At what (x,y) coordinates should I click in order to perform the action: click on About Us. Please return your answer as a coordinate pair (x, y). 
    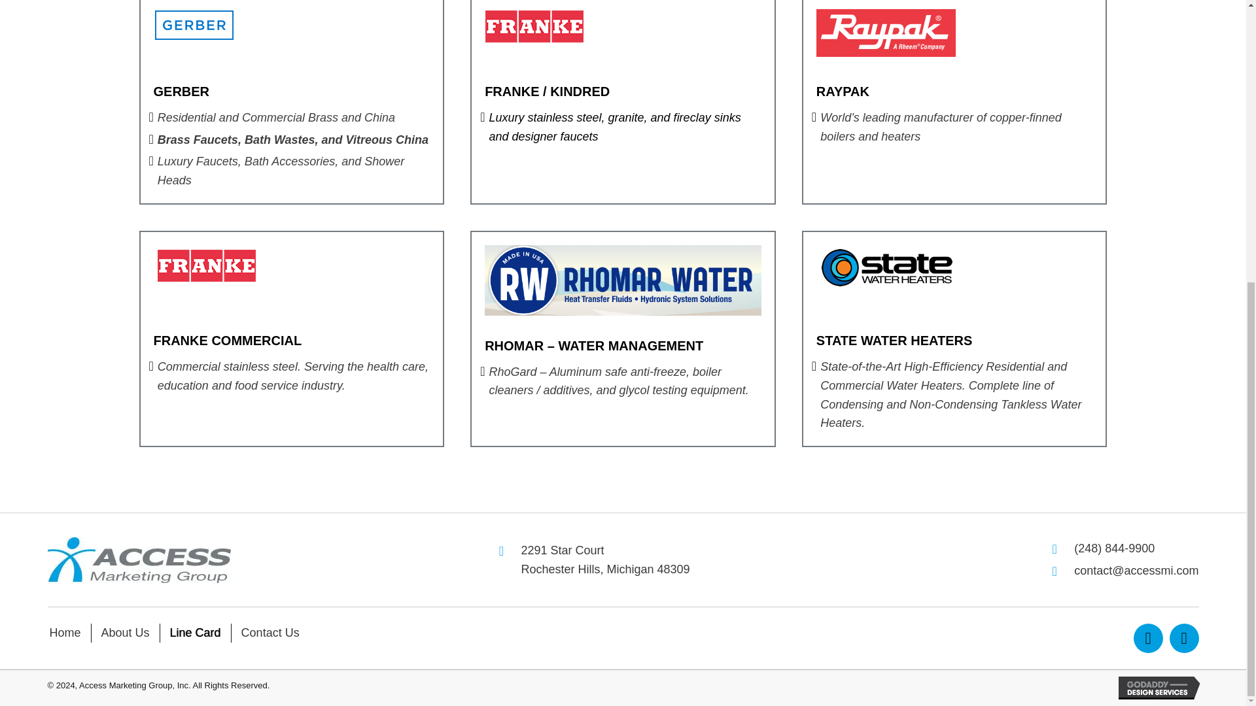
    Looking at the image, I should click on (894, 340).